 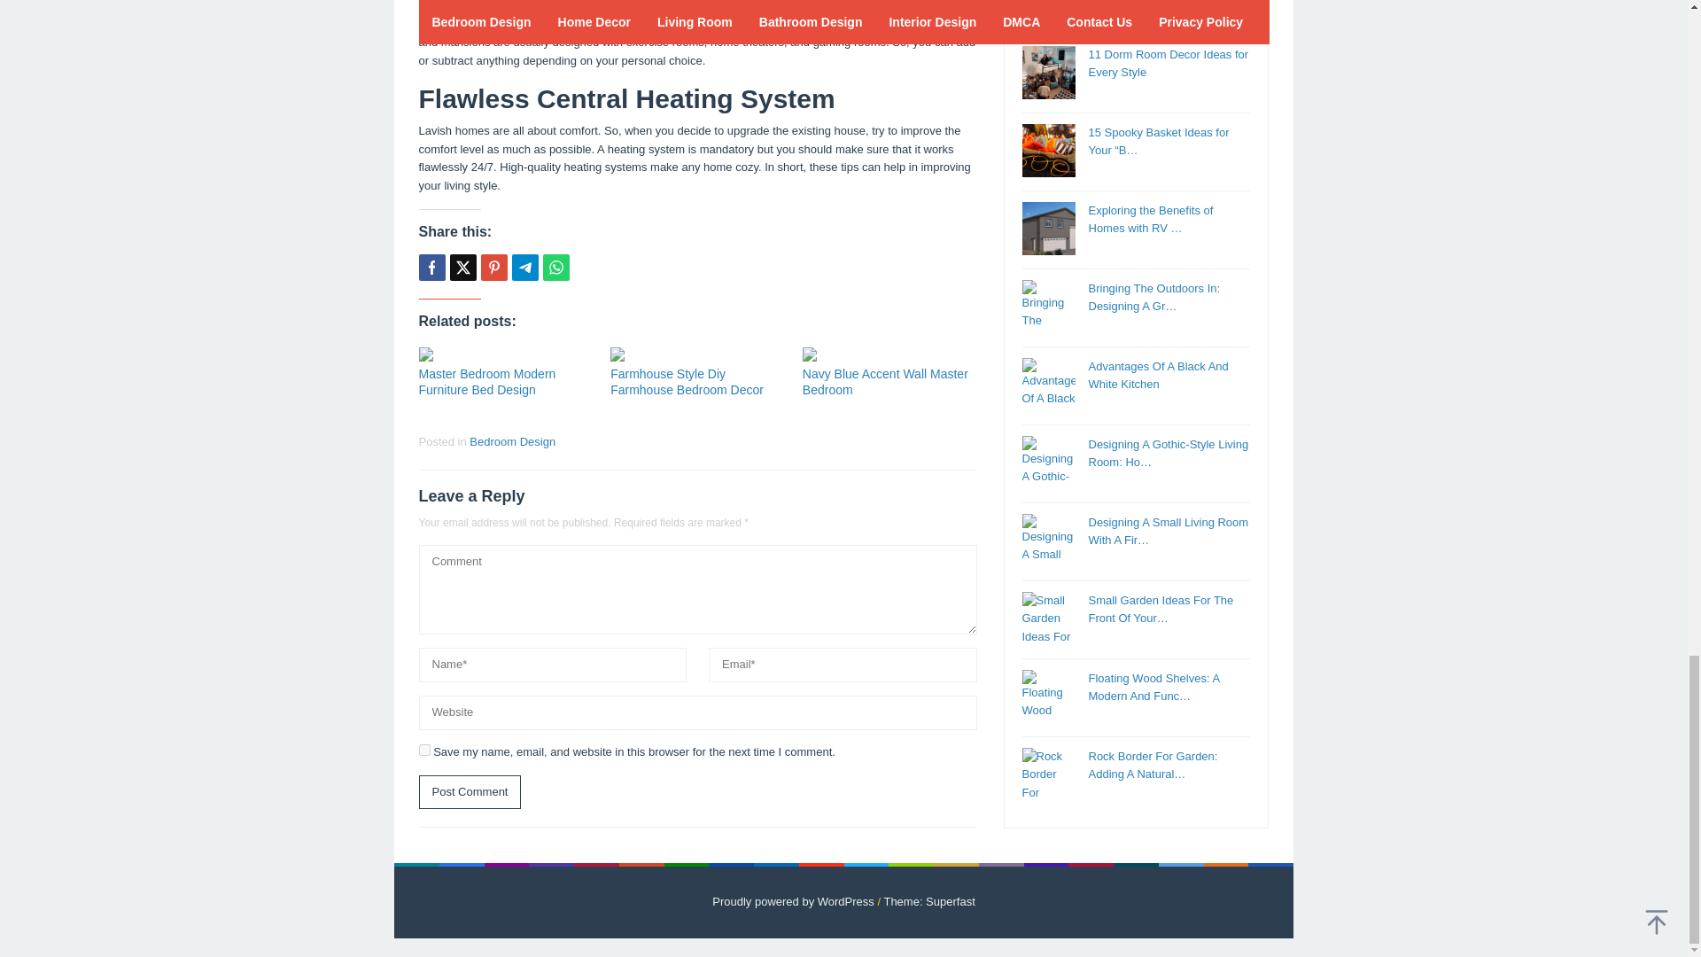 What do you see at coordinates (470, 792) in the screenshot?
I see `Post Comment` at bounding box center [470, 792].